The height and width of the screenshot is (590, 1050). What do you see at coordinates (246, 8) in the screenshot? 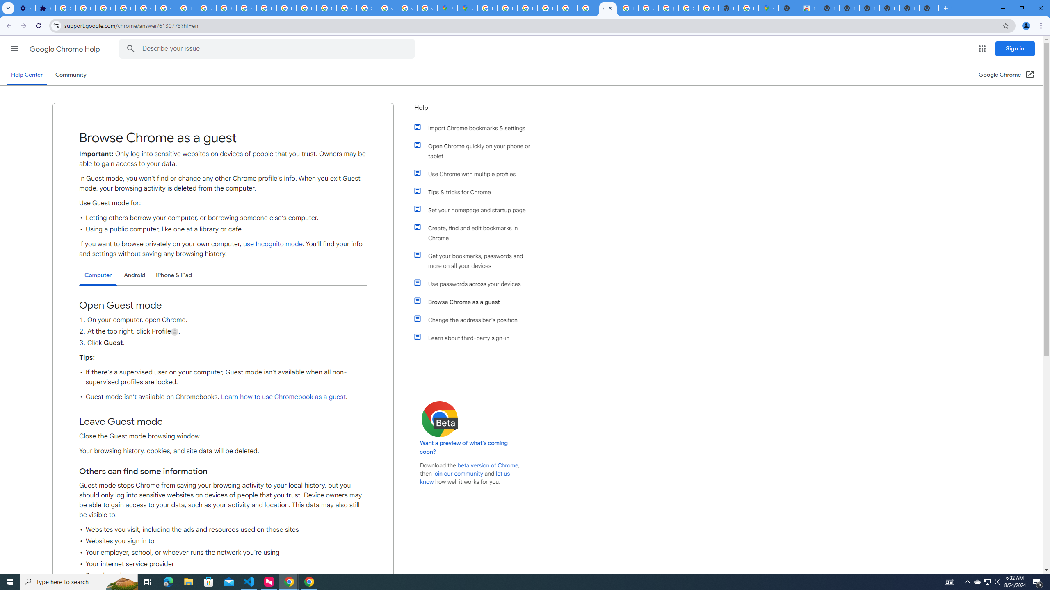
I see `https://scholar.google.com/` at bounding box center [246, 8].